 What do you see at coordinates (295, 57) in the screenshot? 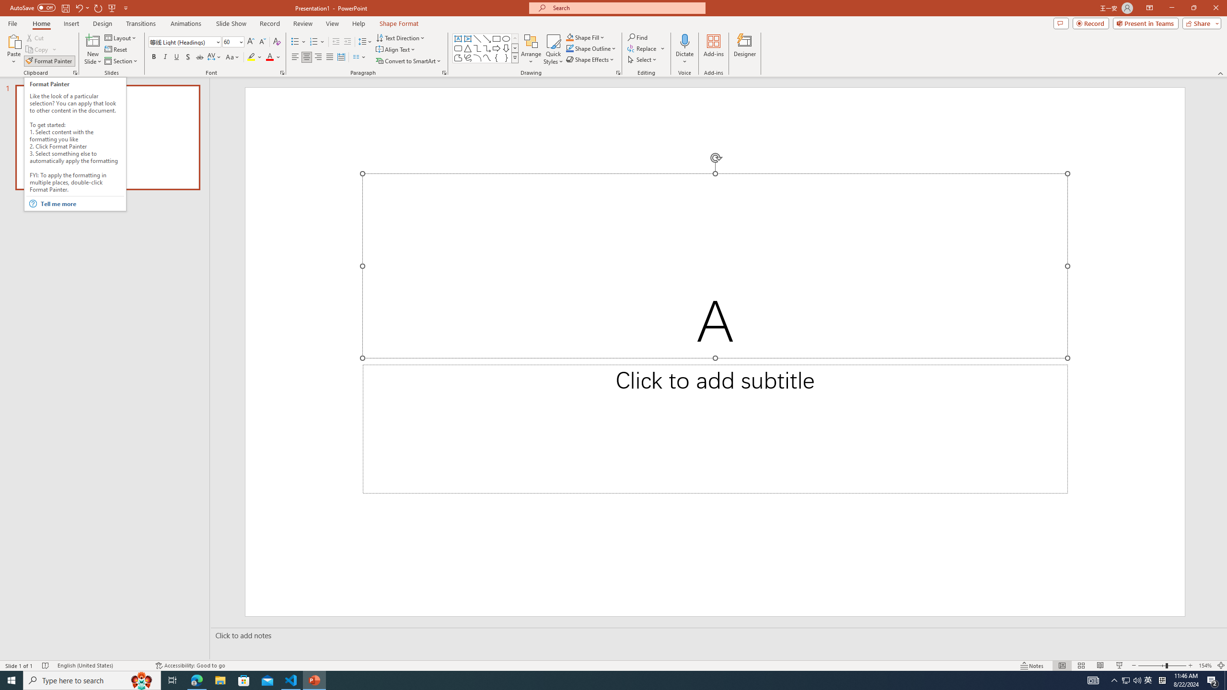
I see `Align Left` at bounding box center [295, 57].